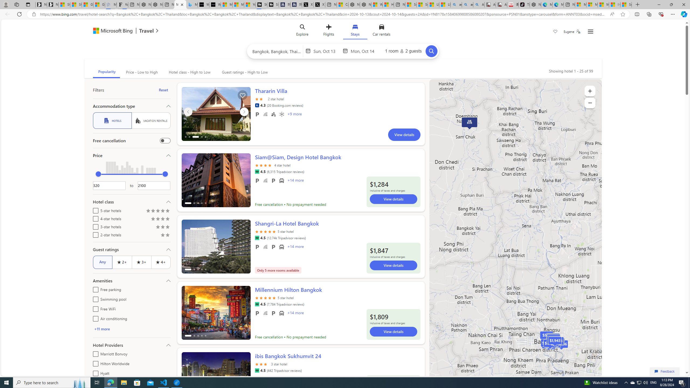  Describe the element at coordinates (168, 235) in the screenshot. I see `Rating` at that location.